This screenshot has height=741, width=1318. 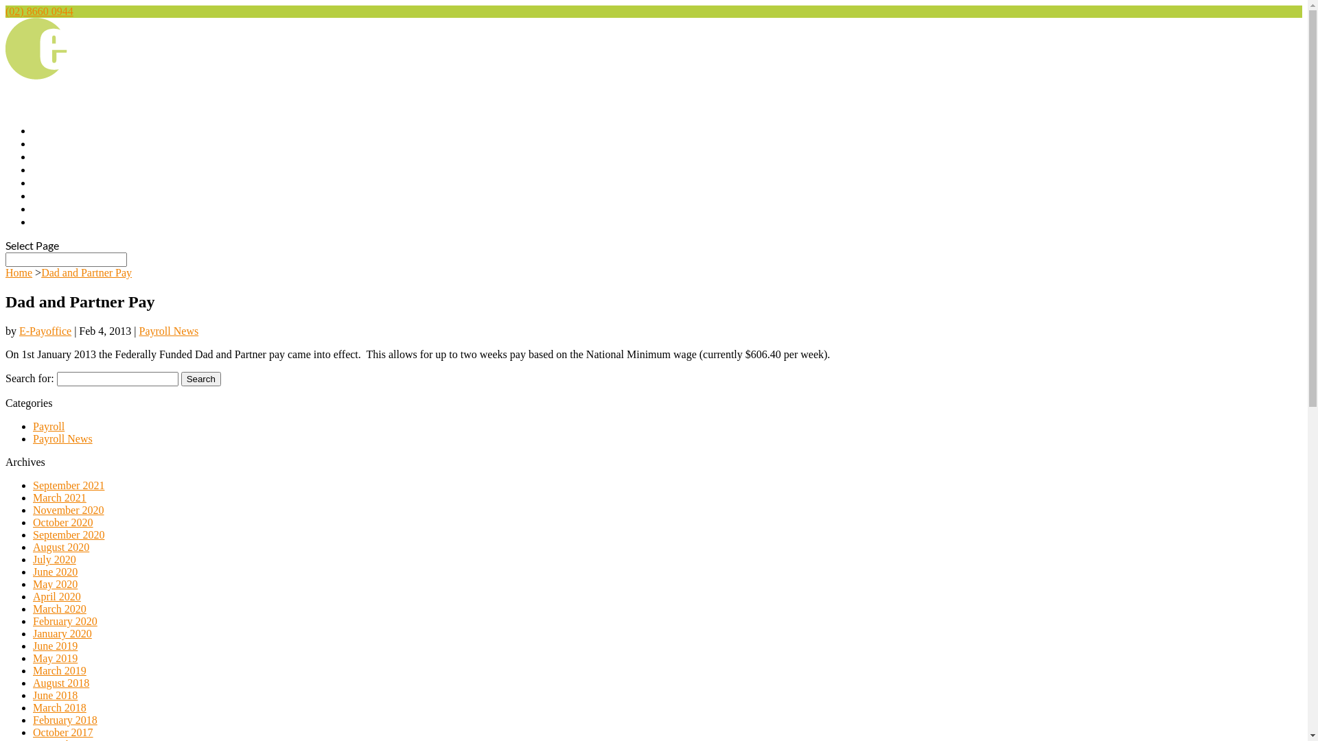 What do you see at coordinates (86, 273) in the screenshot?
I see `Dad and Partner Pay` at bounding box center [86, 273].